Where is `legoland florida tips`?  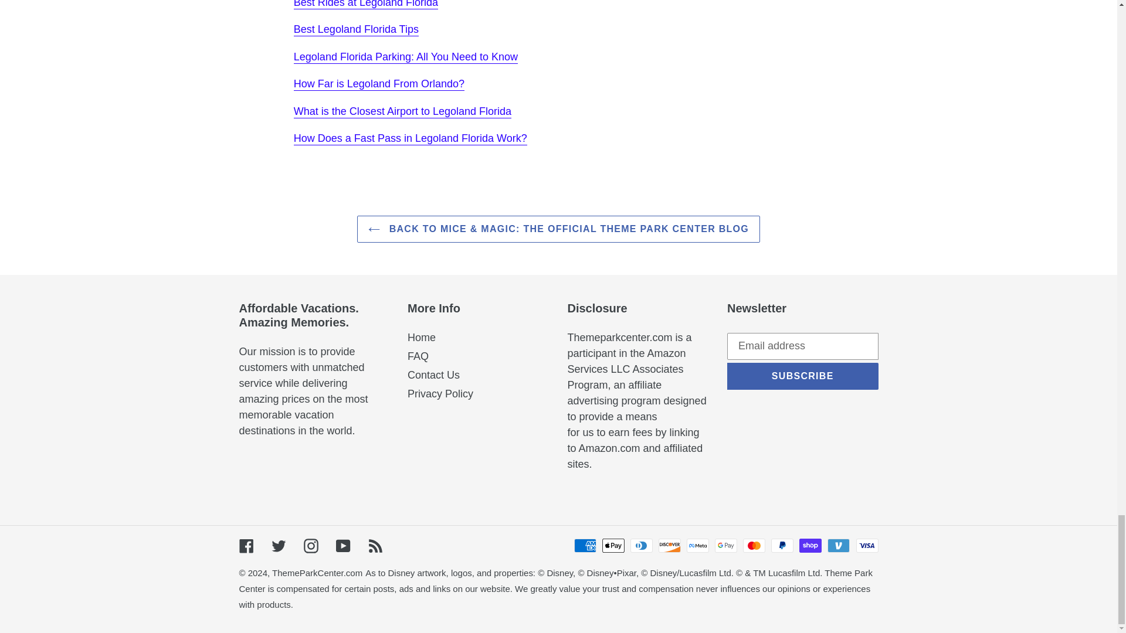 legoland florida tips is located at coordinates (357, 29).